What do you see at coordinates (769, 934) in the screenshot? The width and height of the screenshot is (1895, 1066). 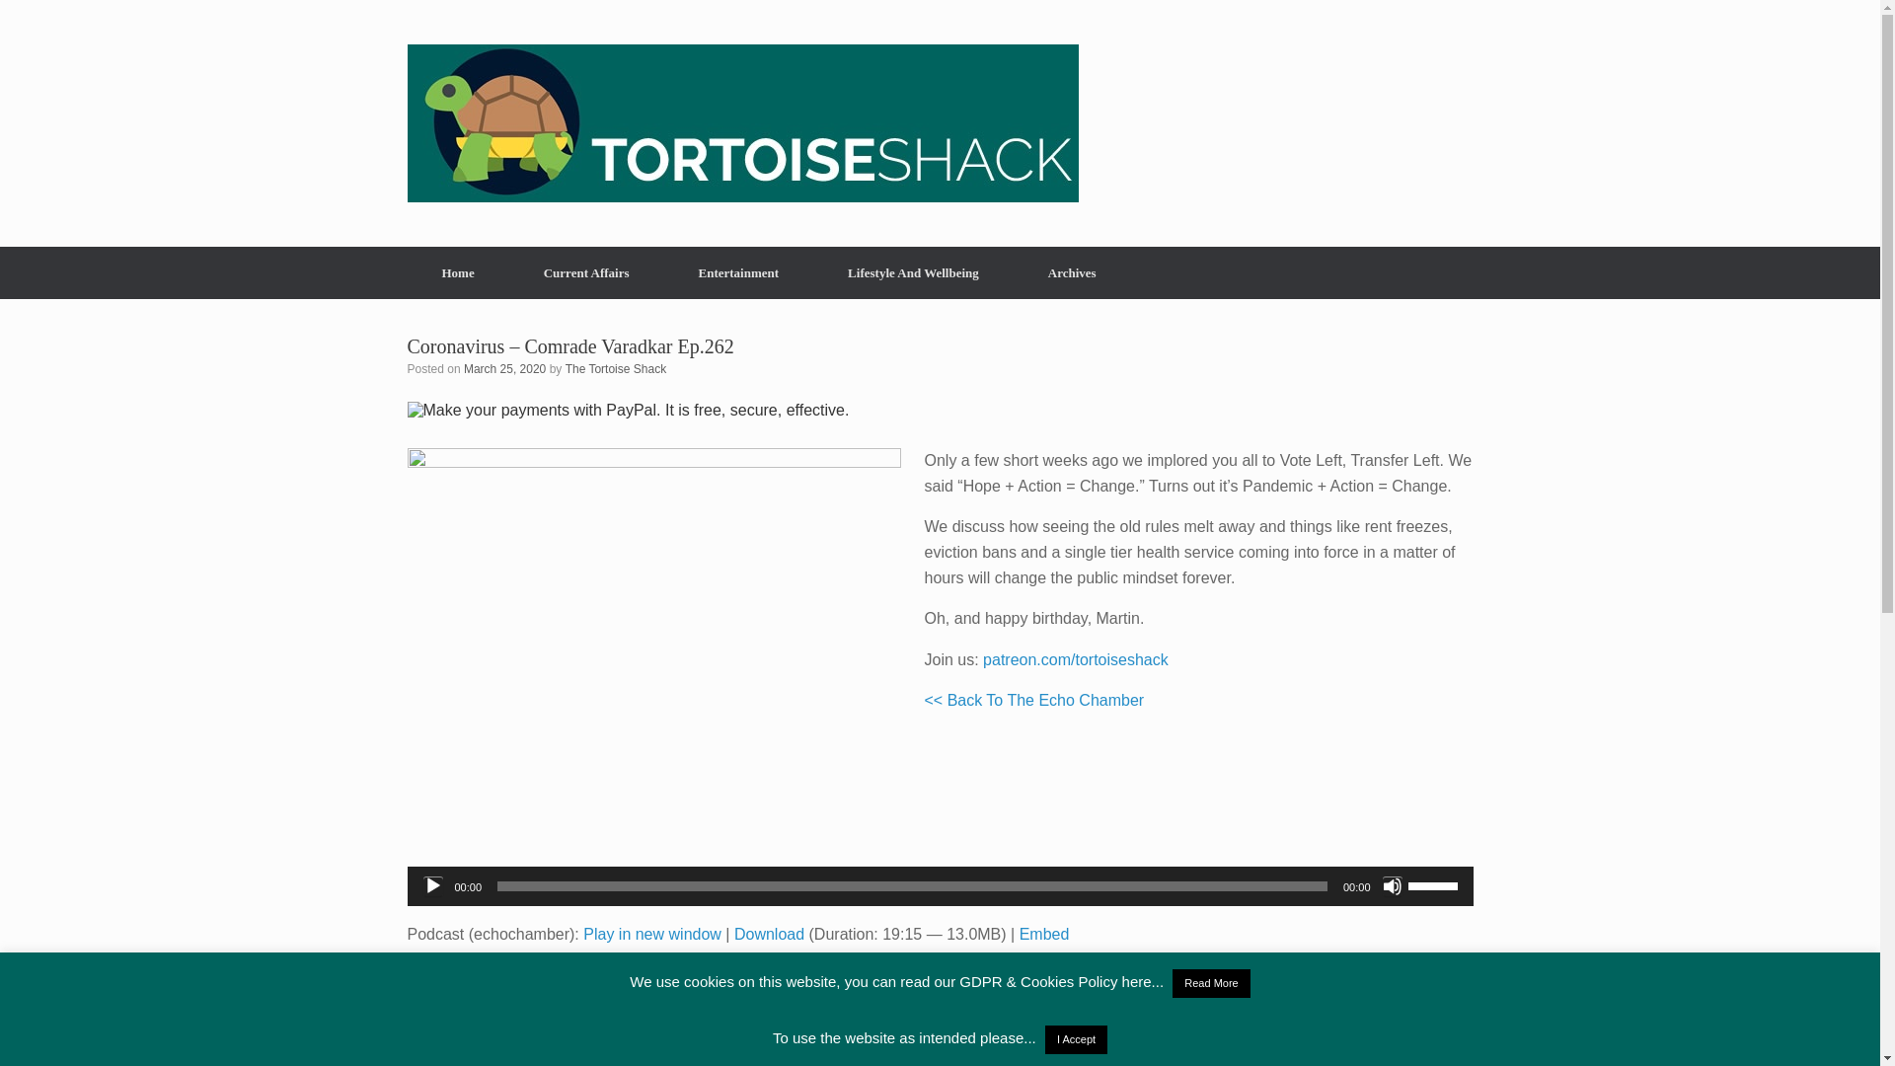 I see `Download` at bounding box center [769, 934].